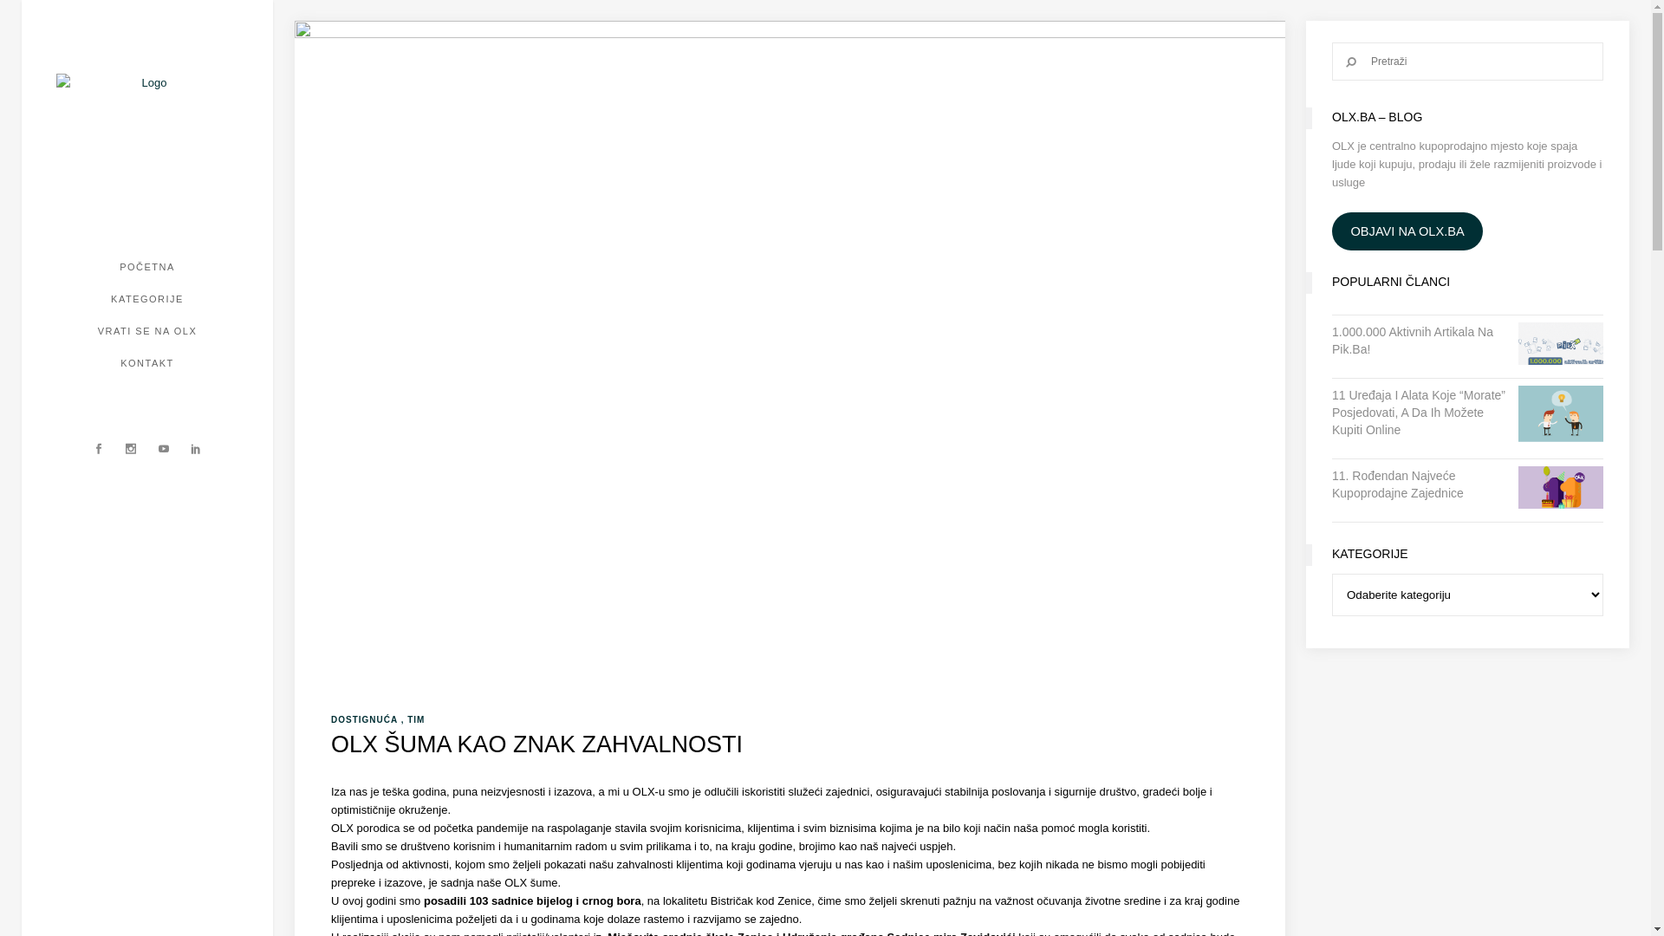 This screenshot has width=1664, height=936. I want to click on OBJAVI NA OLX.BA, so click(1407, 232).